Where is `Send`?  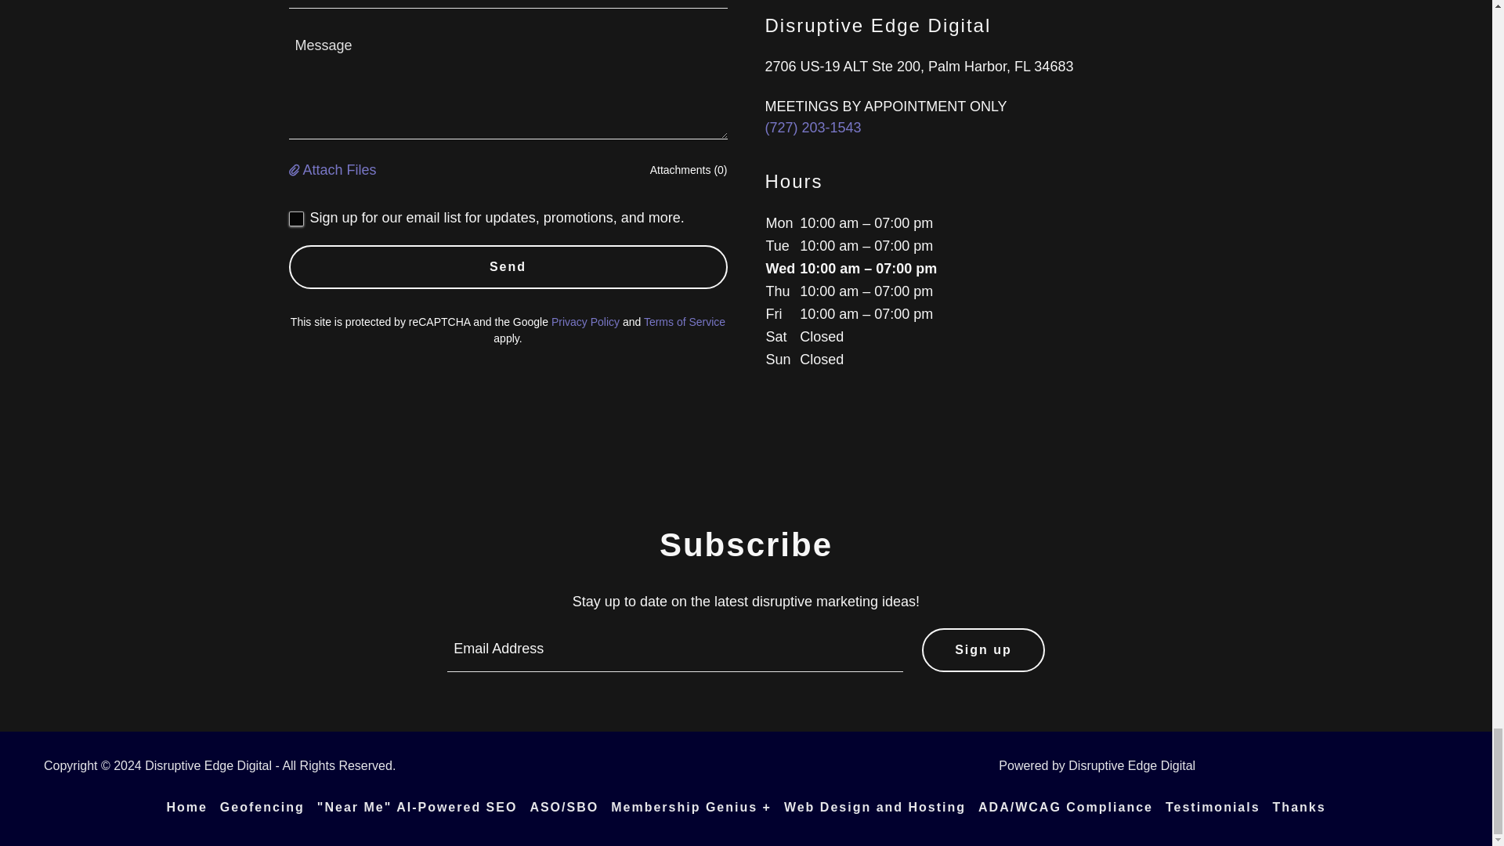
Send is located at coordinates (508, 267).